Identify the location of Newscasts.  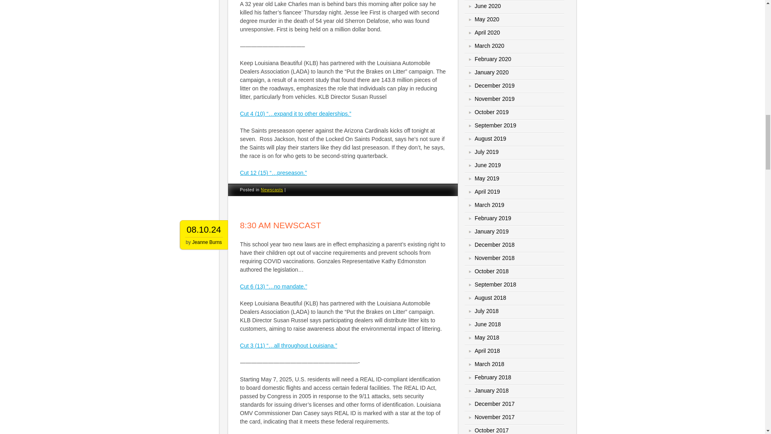
(272, 190).